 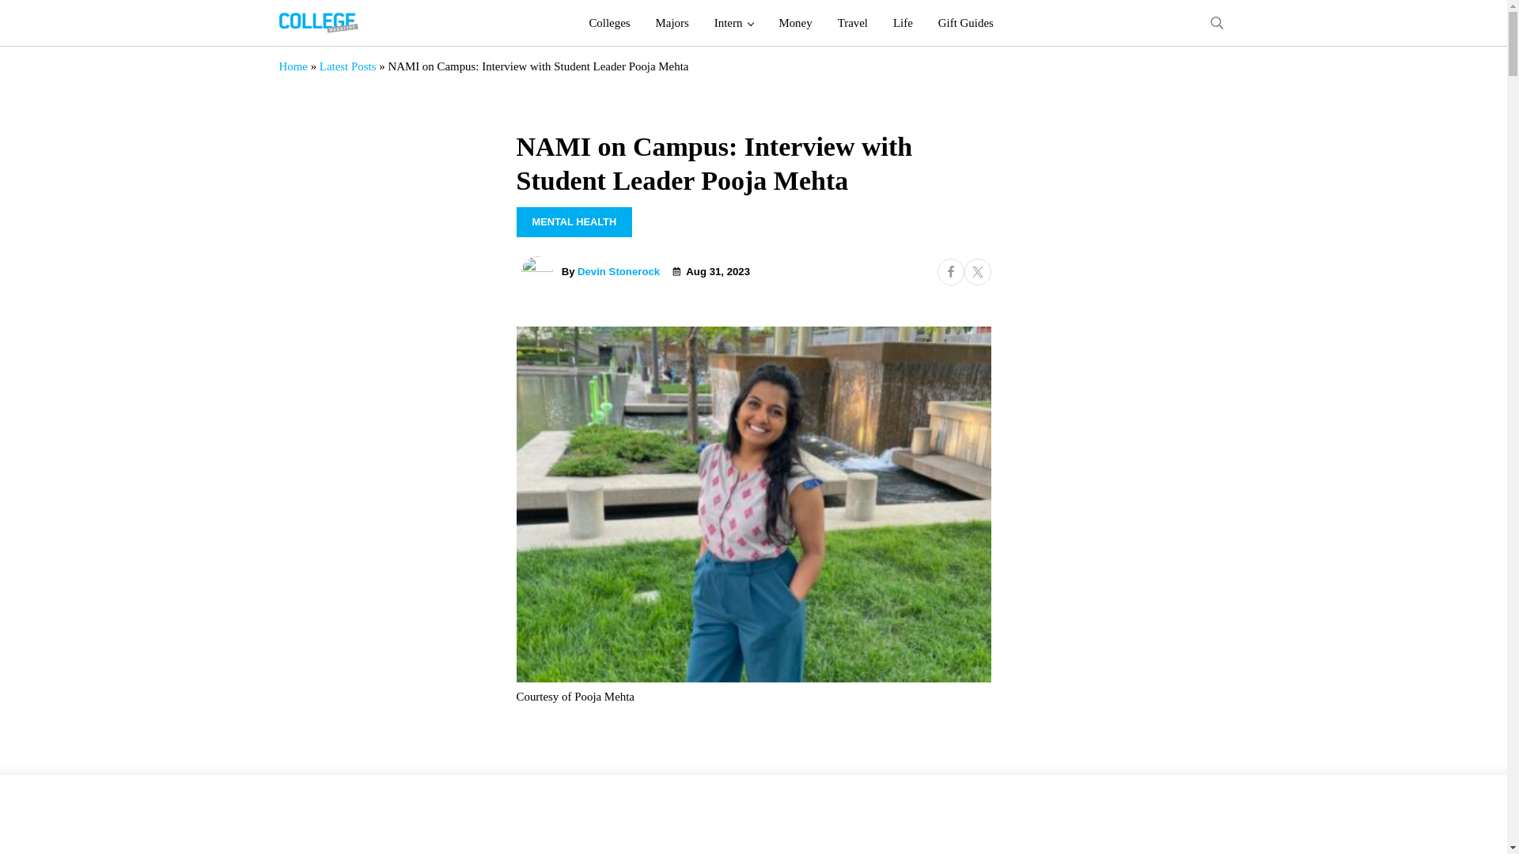 I want to click on Share on Twitter, so click(x=976, y=272).